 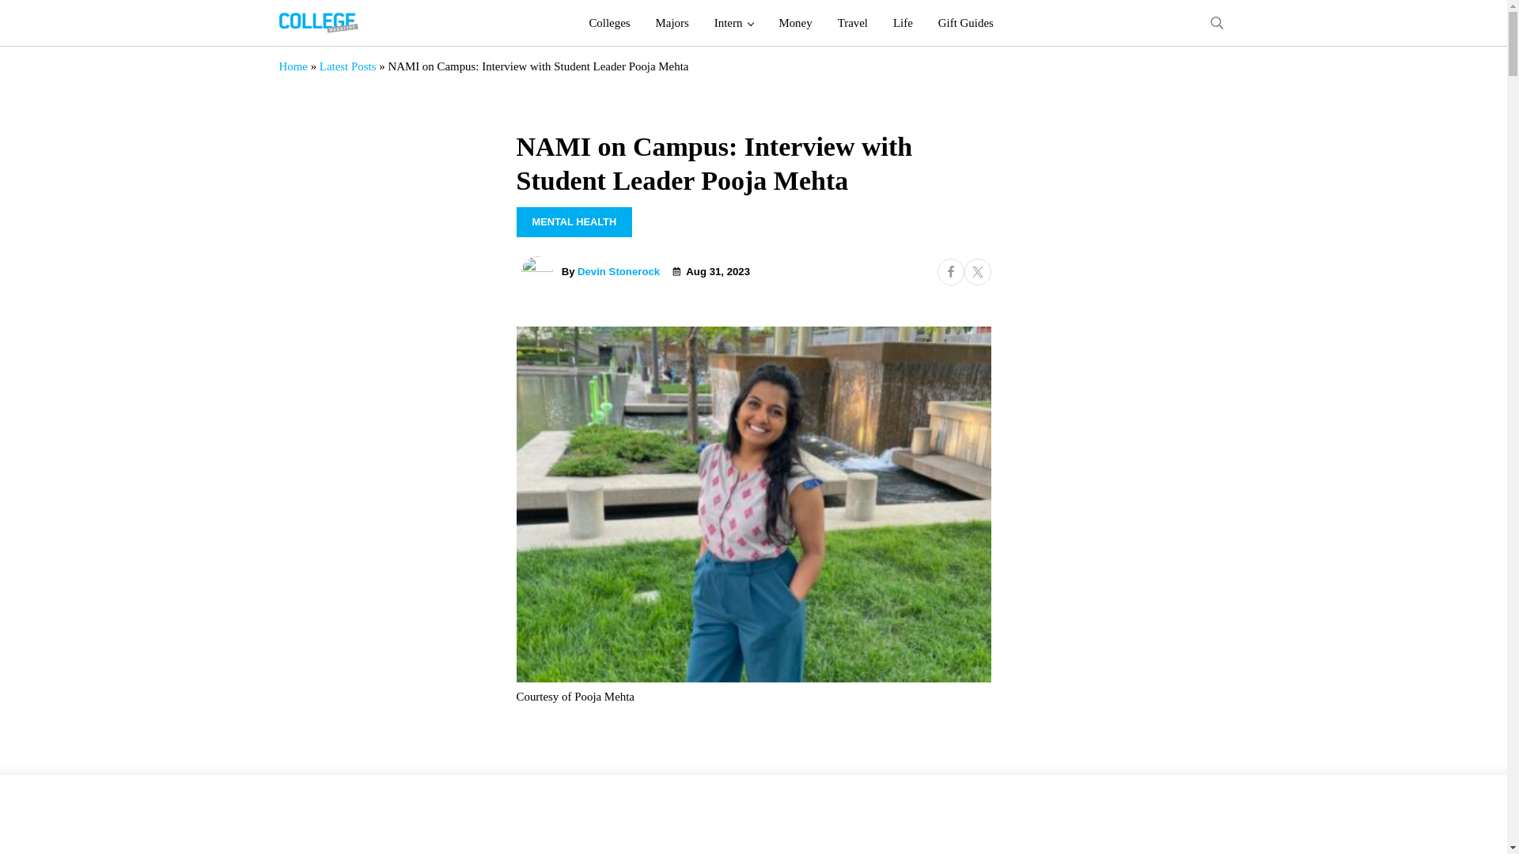 I want to click on Share on Twitter, so click(x=976, y=272).